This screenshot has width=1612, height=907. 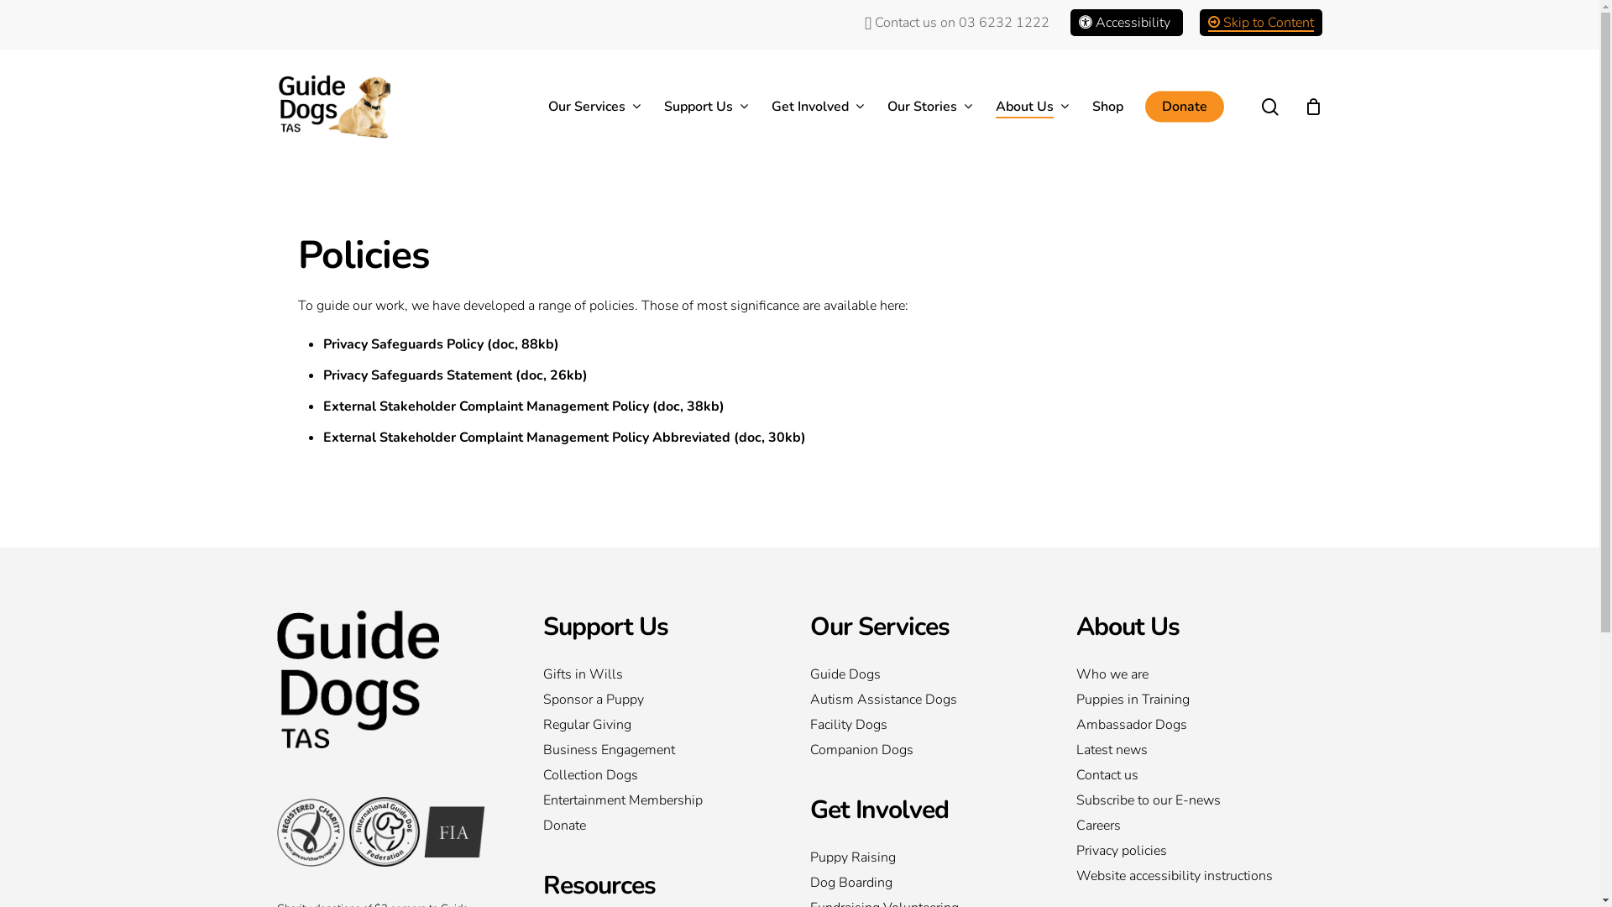 I want to click on Subscribe to our E-news, so click(x=1182, y=800).